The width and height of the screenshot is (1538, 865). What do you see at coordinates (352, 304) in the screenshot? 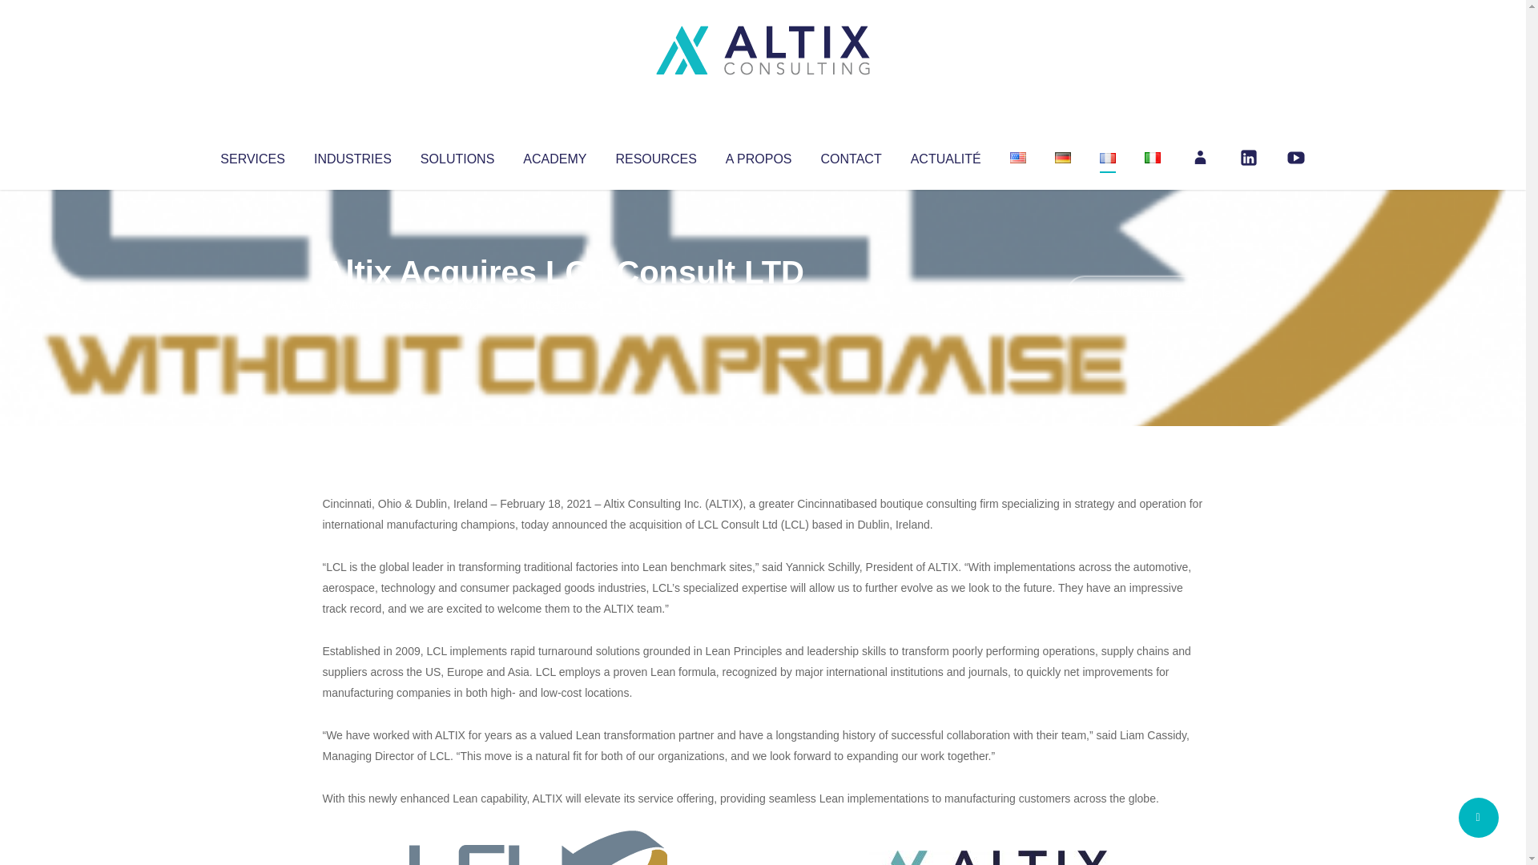
I see `Articles par Altix` at bounding box center [352, 304].